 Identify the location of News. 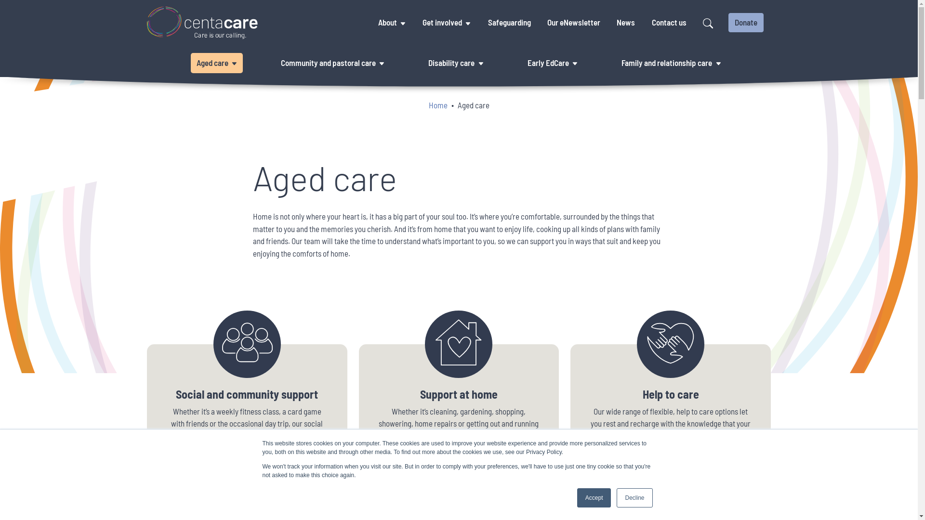
(626, 23).